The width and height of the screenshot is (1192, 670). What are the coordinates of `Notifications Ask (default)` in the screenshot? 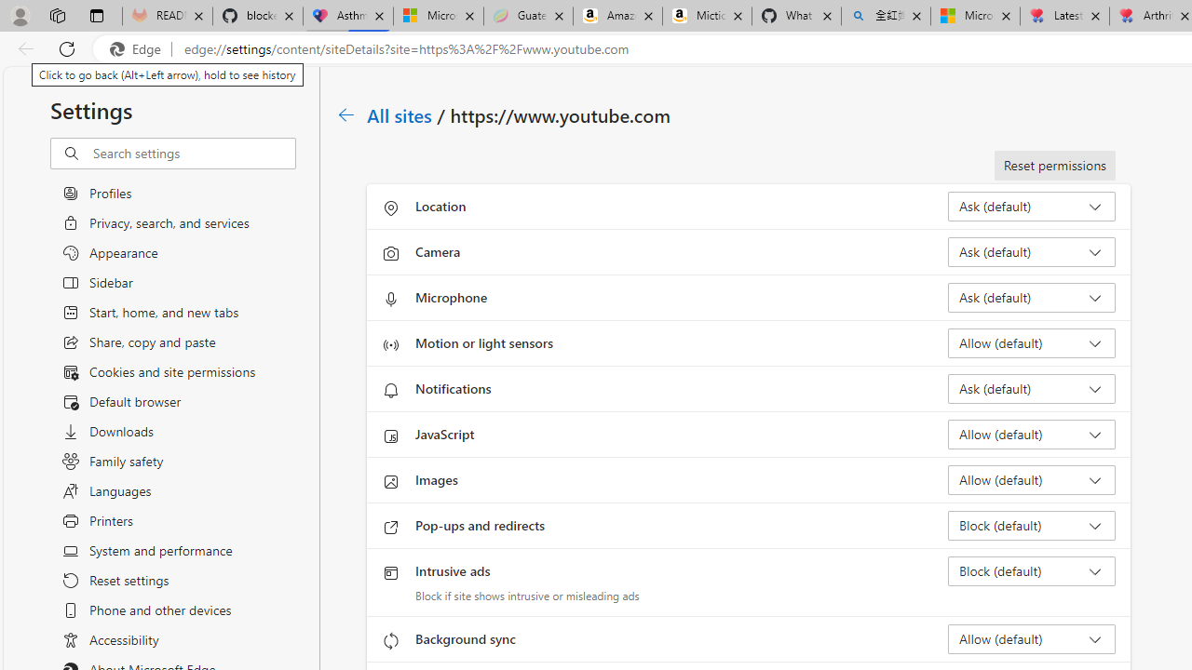 It's located at (1032, 389).